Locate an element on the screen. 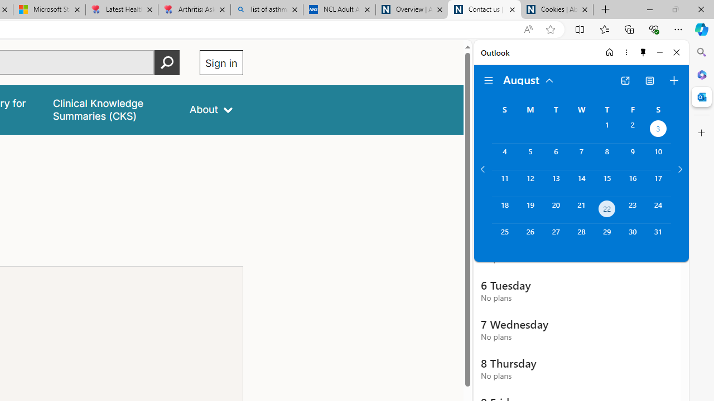 This screenshot has height=401, width=714. Tuesday, August 27, 2024.  is located at coordinates (556, 237).